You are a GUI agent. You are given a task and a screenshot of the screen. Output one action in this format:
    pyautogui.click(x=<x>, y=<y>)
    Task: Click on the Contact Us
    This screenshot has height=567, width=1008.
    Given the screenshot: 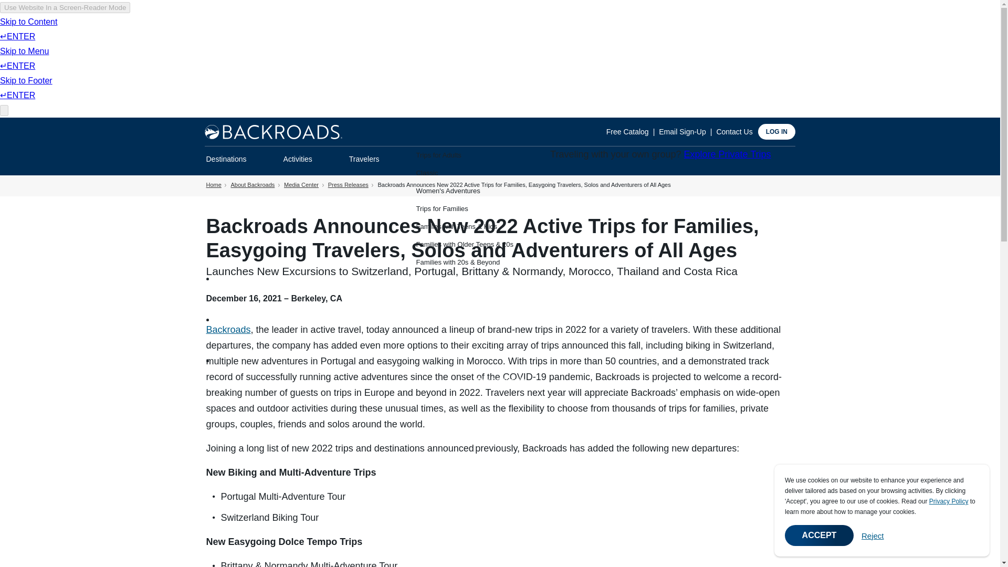 What is the action you would take?
    pyautogui.click(x=734, y=132)
    